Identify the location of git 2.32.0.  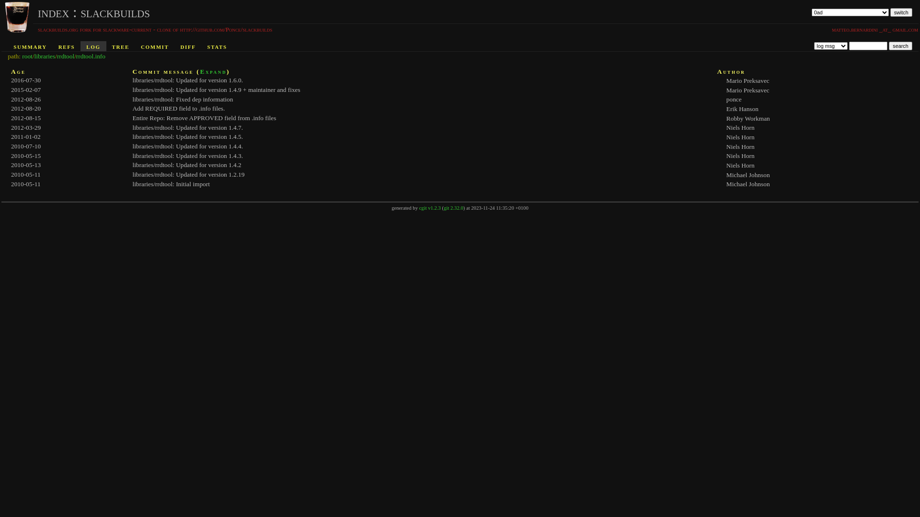
(453, 208).